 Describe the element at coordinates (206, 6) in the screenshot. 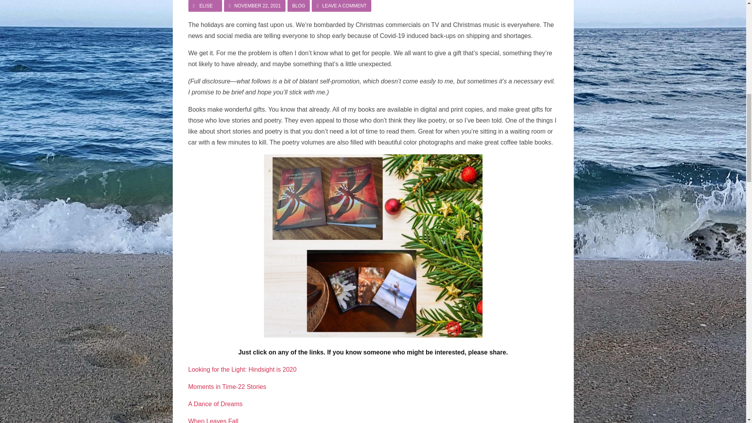

I see `Moments in Time-22 Stories` at that location.